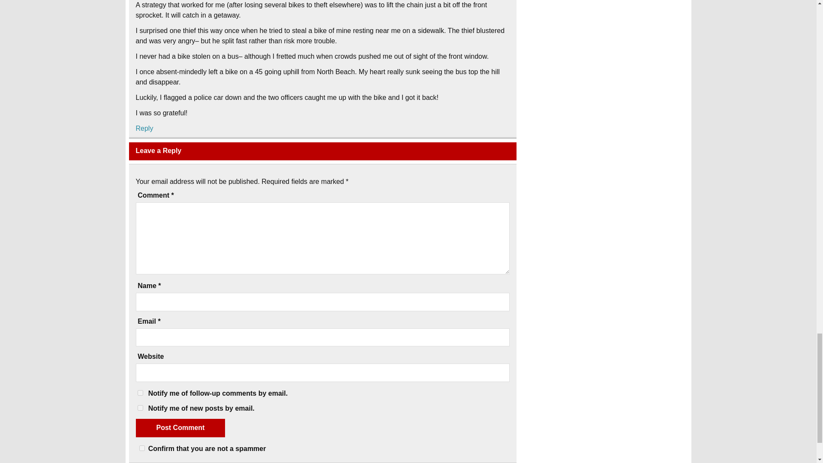 The image size is (823, 463). I want to click on subscribe, so click(140, 393).